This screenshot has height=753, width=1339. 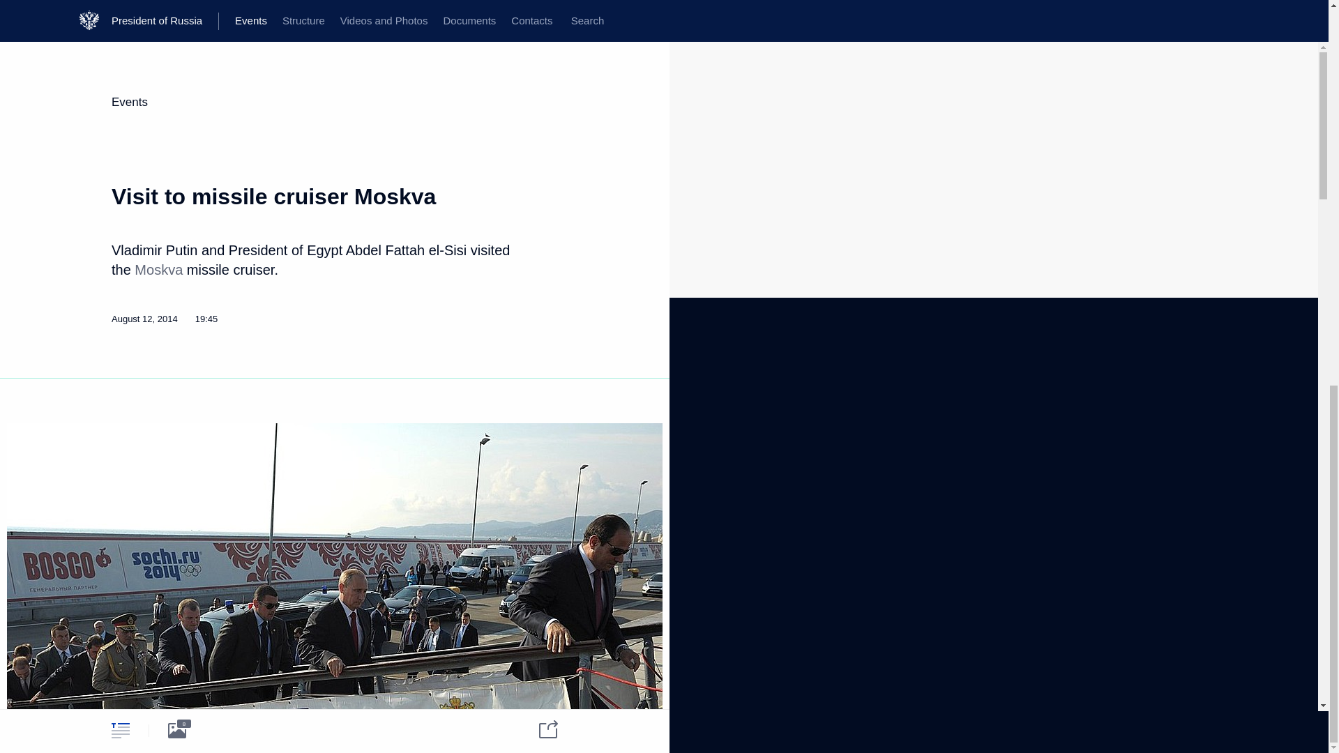 I want to click on Contact website team, so click(x=531, y=470).